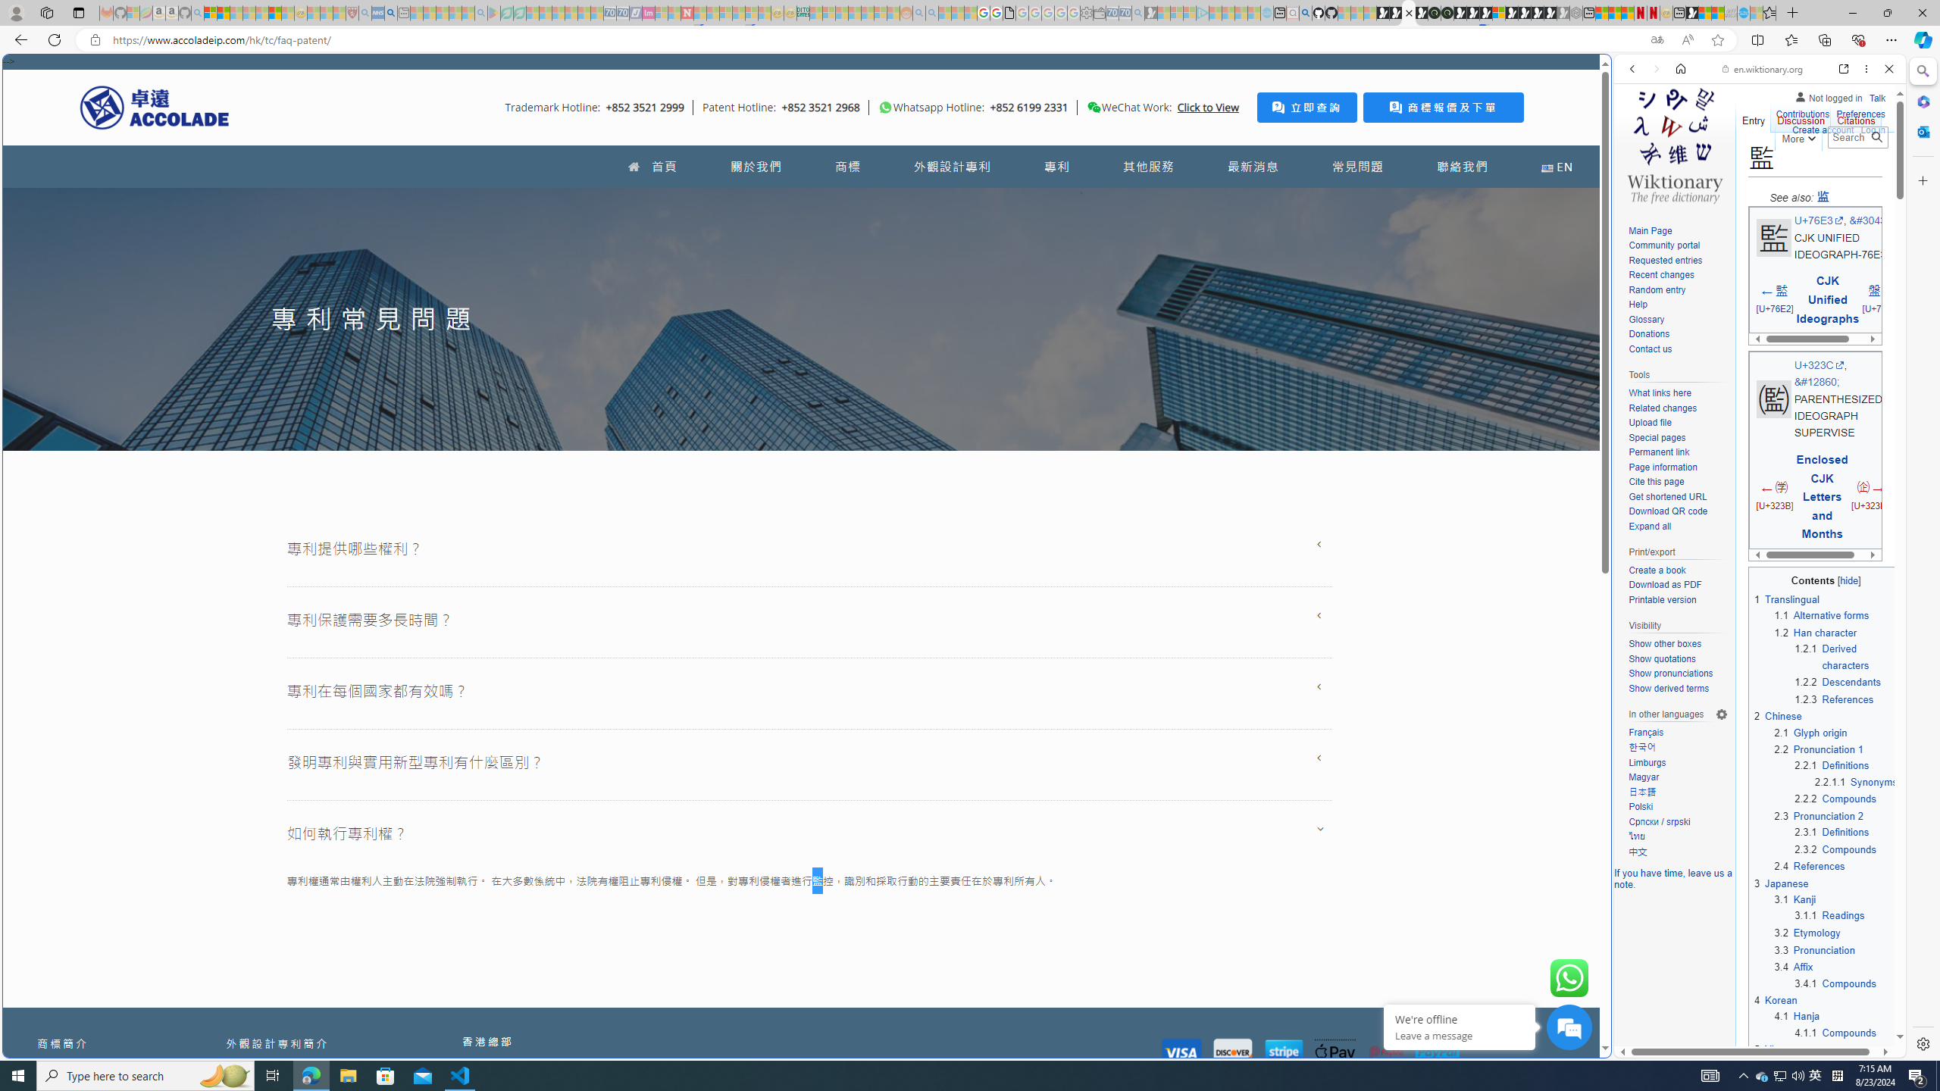 This screenshot has width=1940, height=1091. What do you see at coordinates (1743, 13) in the screenshot?
I see `Services - Maintenance | Sky Blue Bikes - Sky Blue Bikes` at bounding box center [1743, 13].